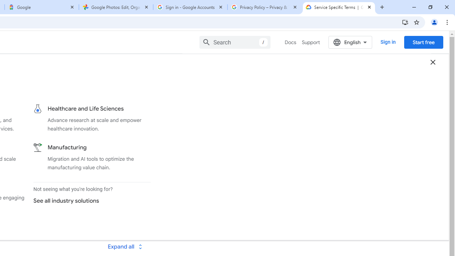 This screenshot has height=256, width=455. I want to click on Start free, so click(423, 42).